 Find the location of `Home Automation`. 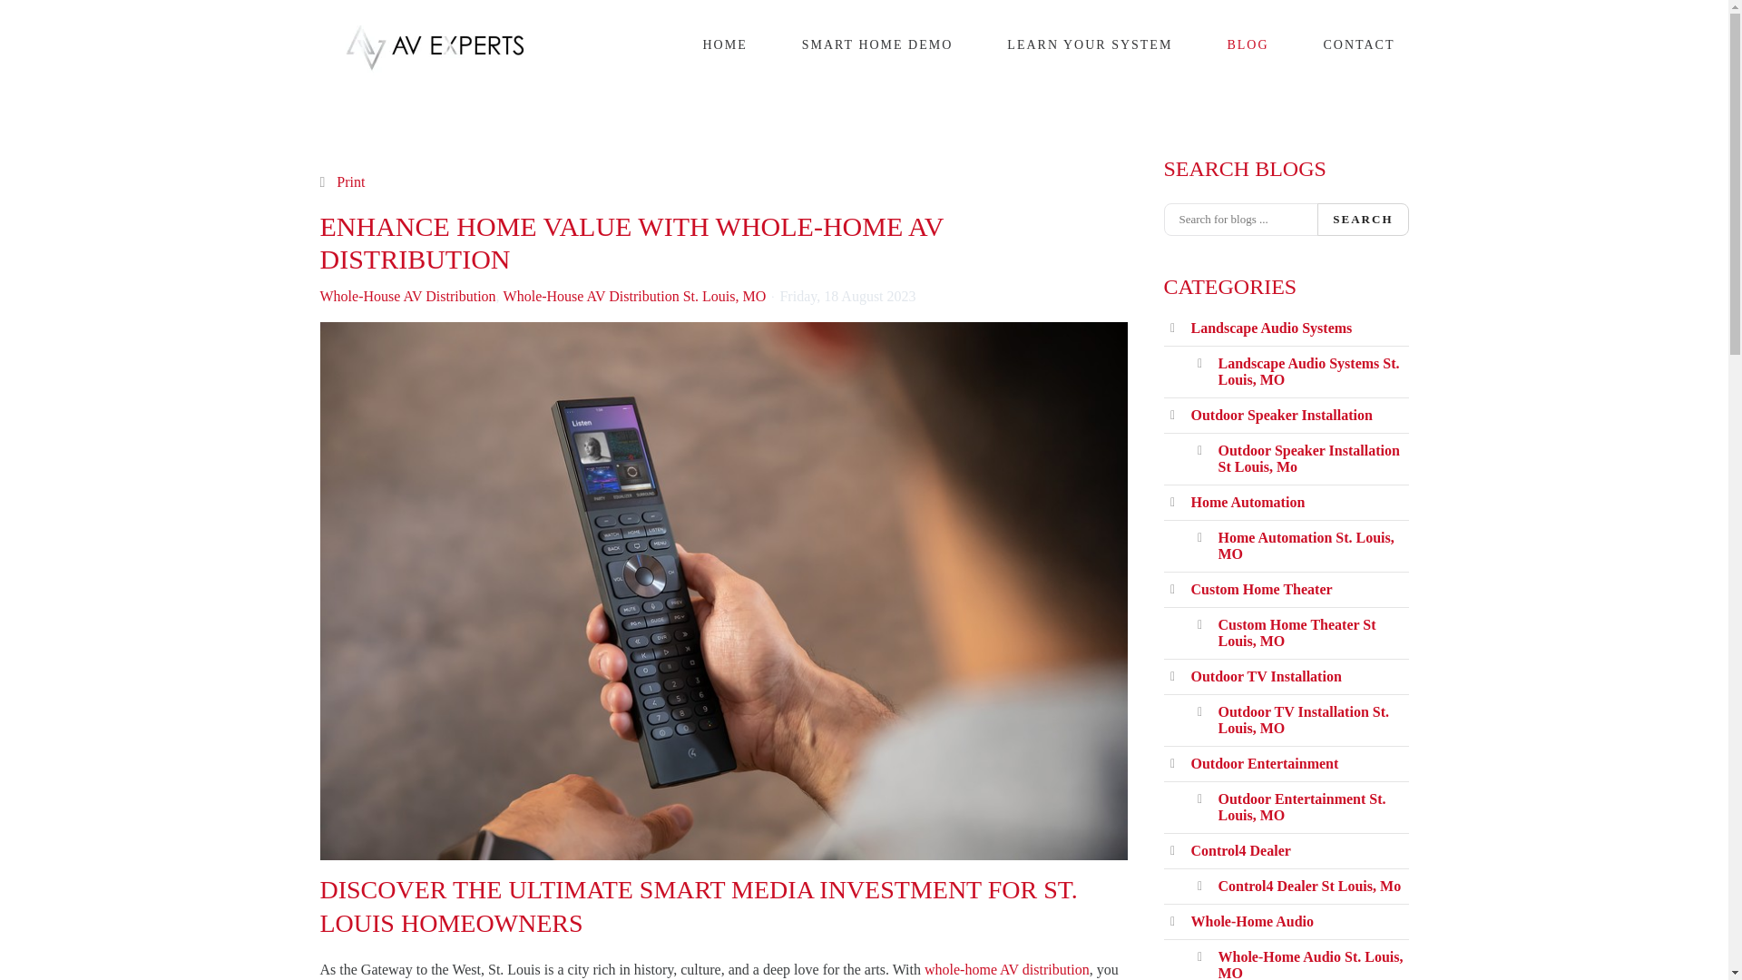

Home Automation is located at coordinates (1247, 502).